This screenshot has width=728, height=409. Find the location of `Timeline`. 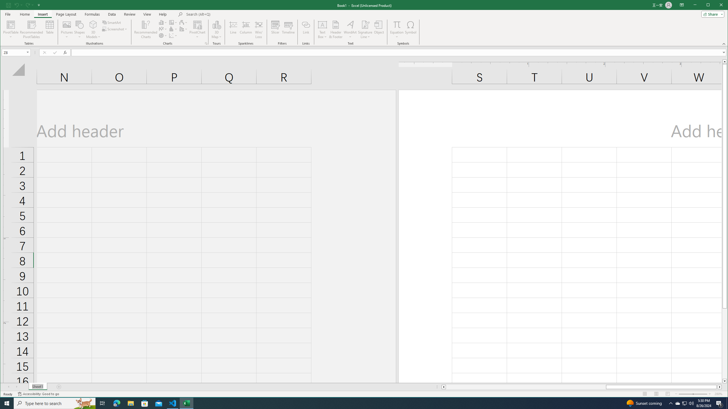

Timeline is located at coordinates (288, 30).